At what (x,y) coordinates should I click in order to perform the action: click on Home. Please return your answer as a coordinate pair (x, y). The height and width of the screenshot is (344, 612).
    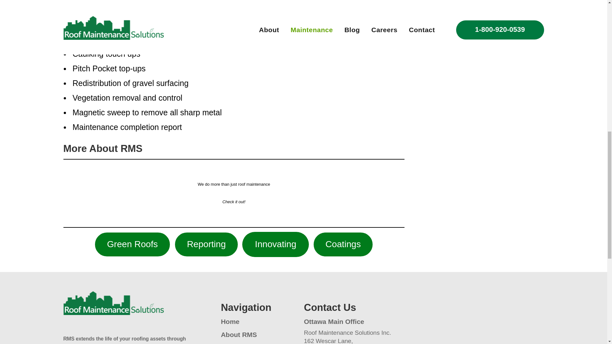
    Looking at the image, I should click on (230, 321).